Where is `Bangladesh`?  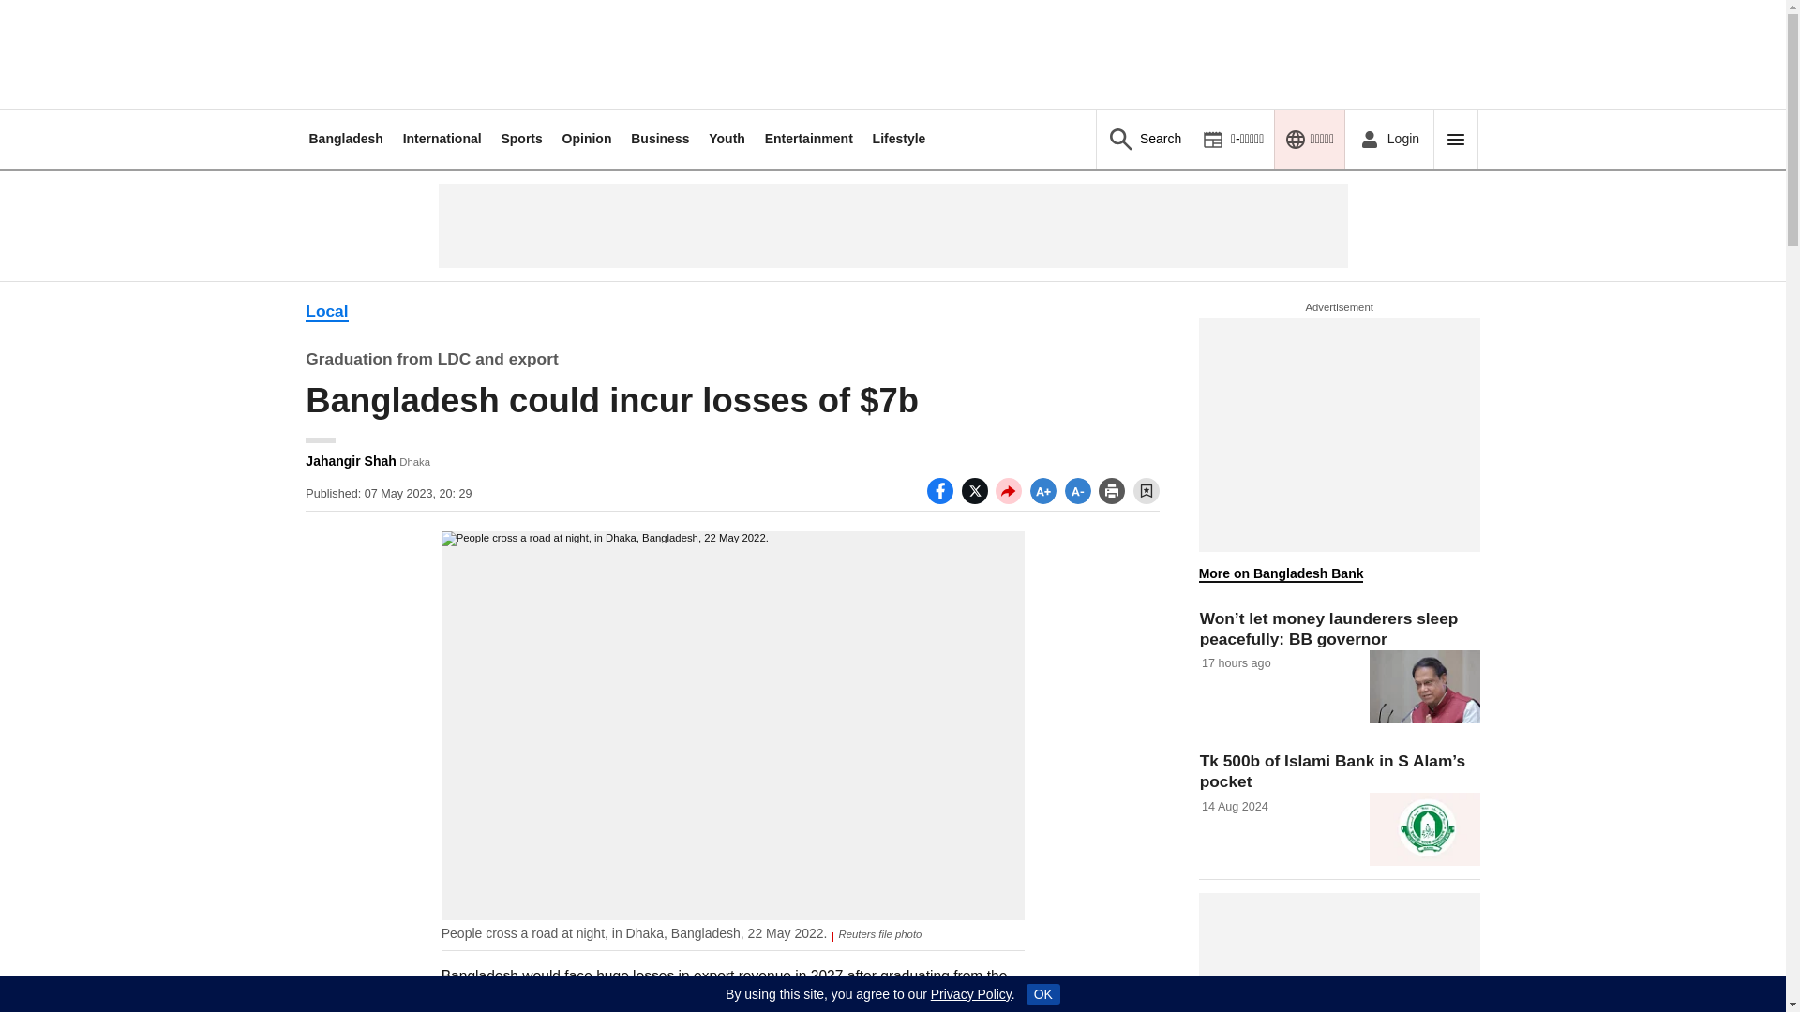
Bangladesh is located at coordinates (345, 139).